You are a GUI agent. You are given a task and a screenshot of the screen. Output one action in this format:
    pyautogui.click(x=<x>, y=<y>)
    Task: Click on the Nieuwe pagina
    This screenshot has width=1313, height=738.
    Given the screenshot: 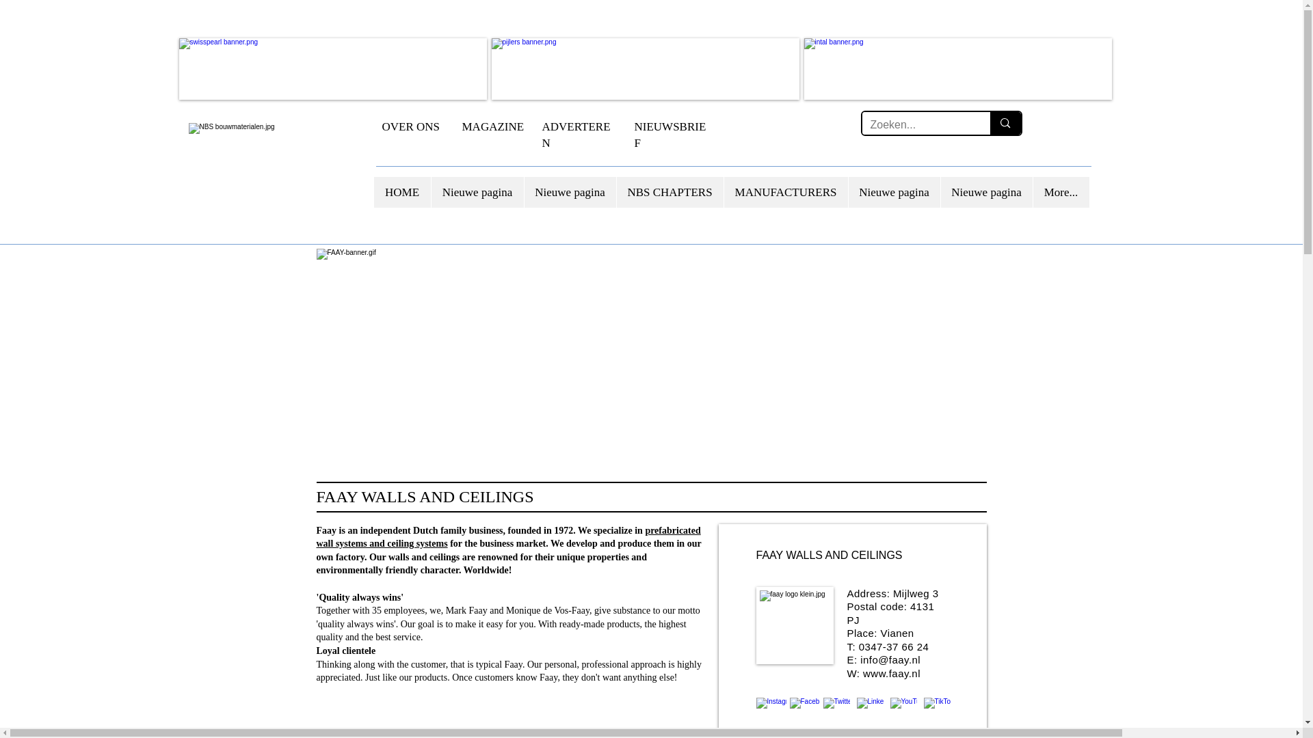 What is the action you would take?
    pyautogui.click(x=986, y=192)
    